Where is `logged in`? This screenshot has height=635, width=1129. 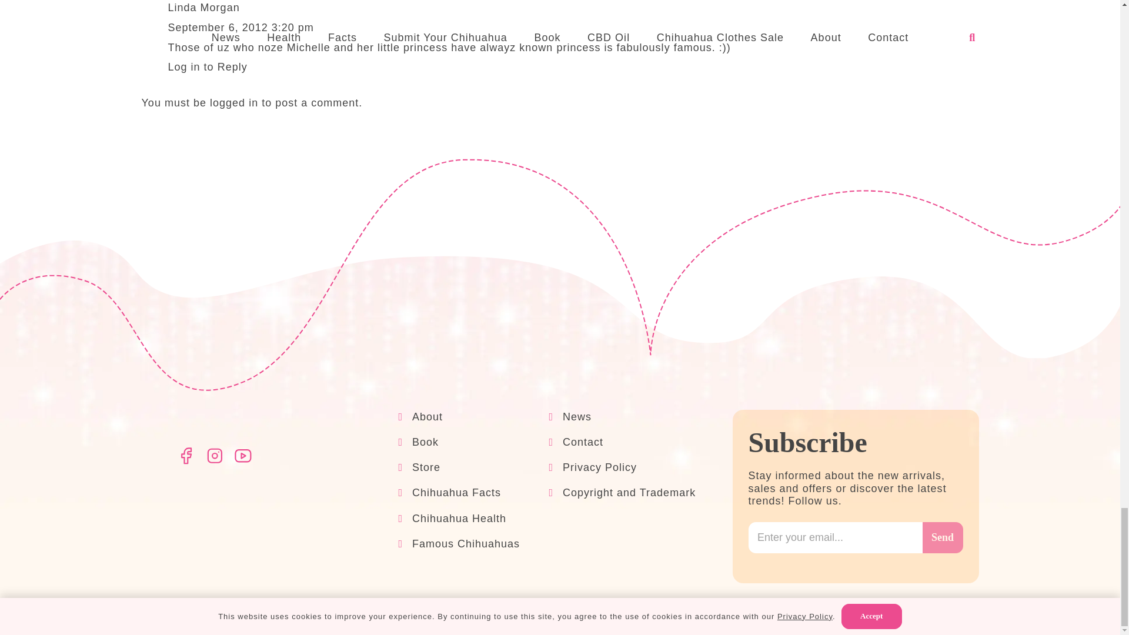 logged in is located at coordinates (234, 102).